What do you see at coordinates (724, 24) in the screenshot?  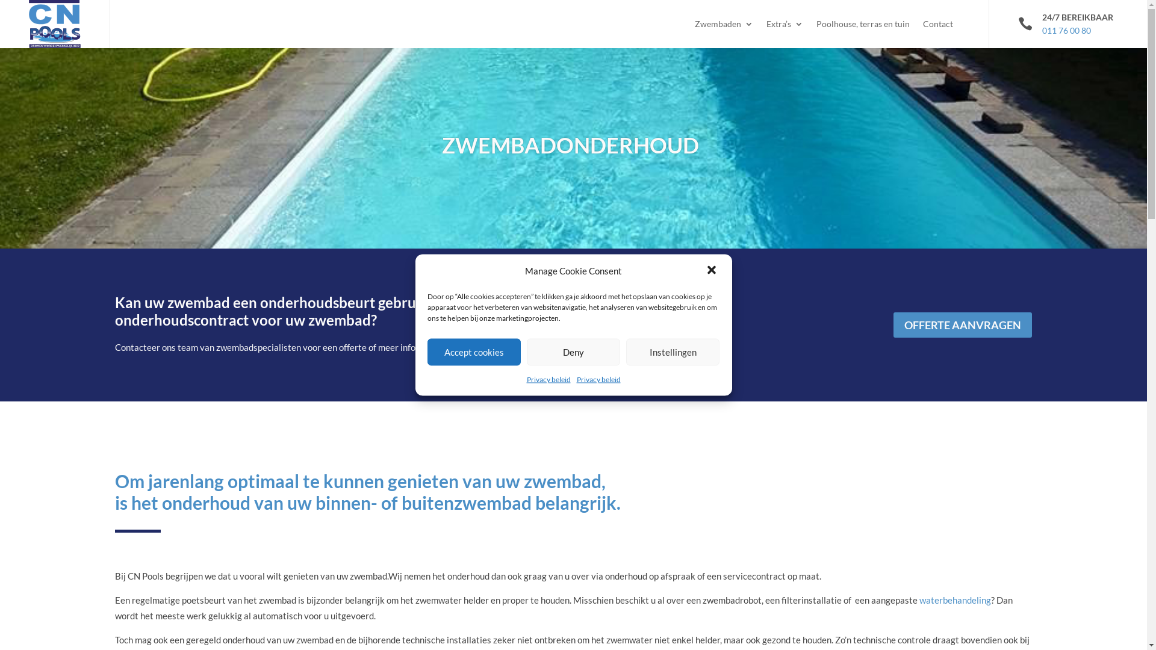 I see `Zwembaden` at bounding box center [724, 24].